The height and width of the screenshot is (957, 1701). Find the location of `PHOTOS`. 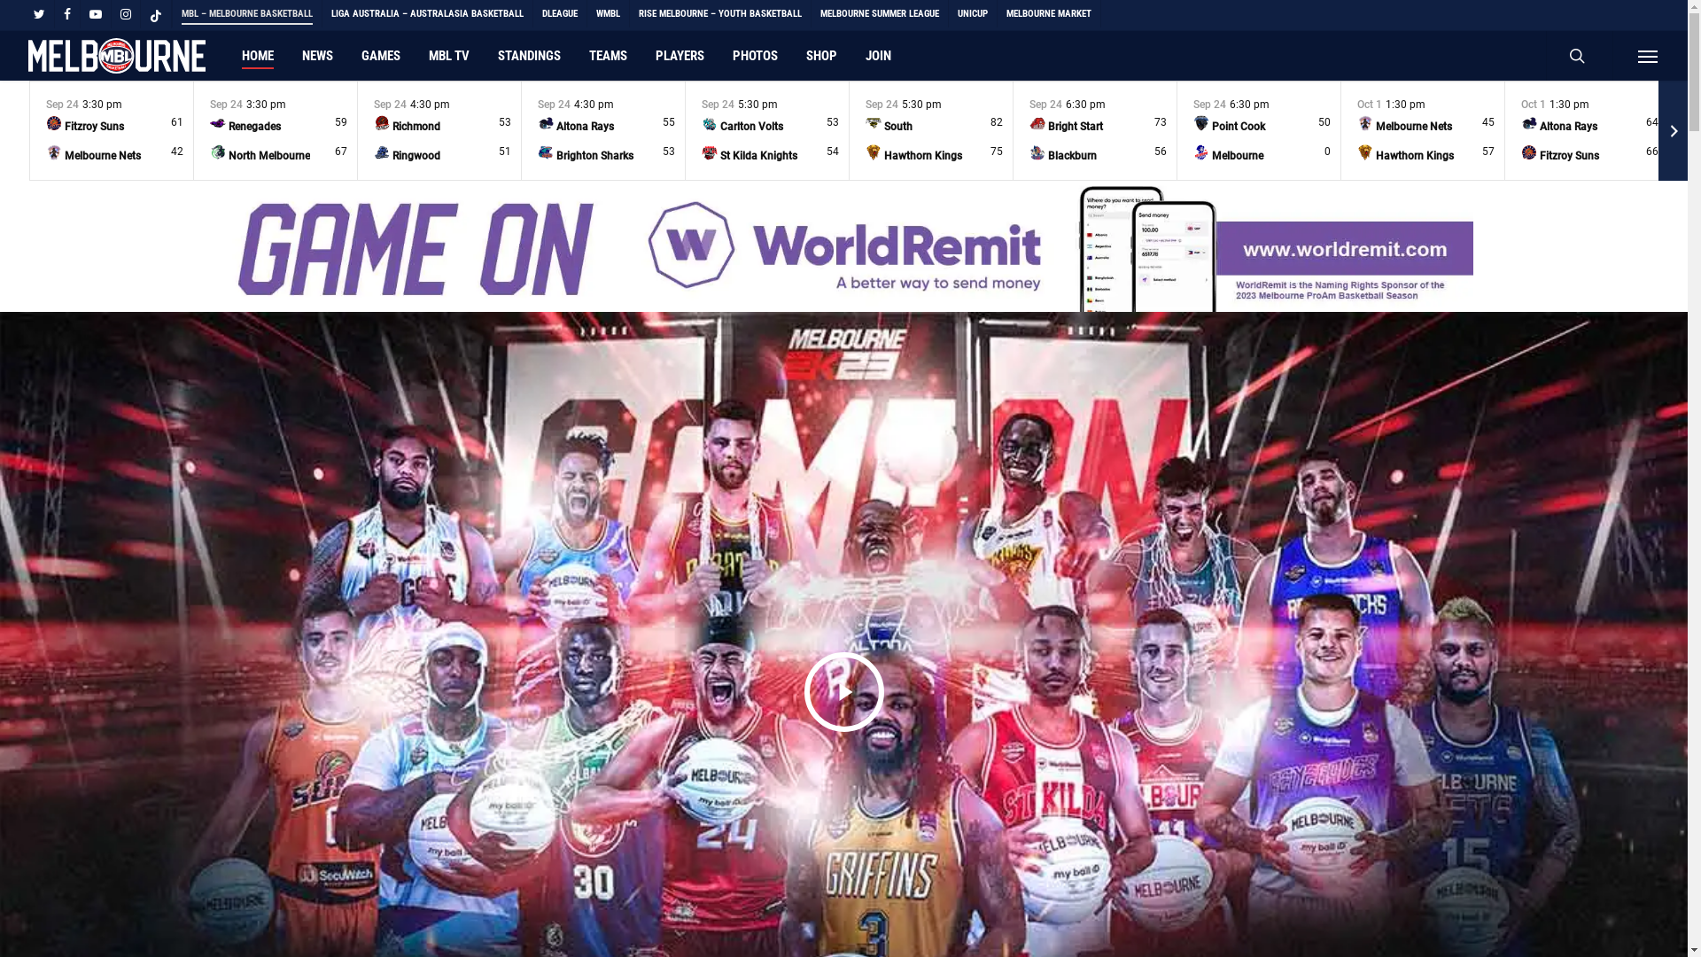

PHOTOS is located at coordinates (755, 56).